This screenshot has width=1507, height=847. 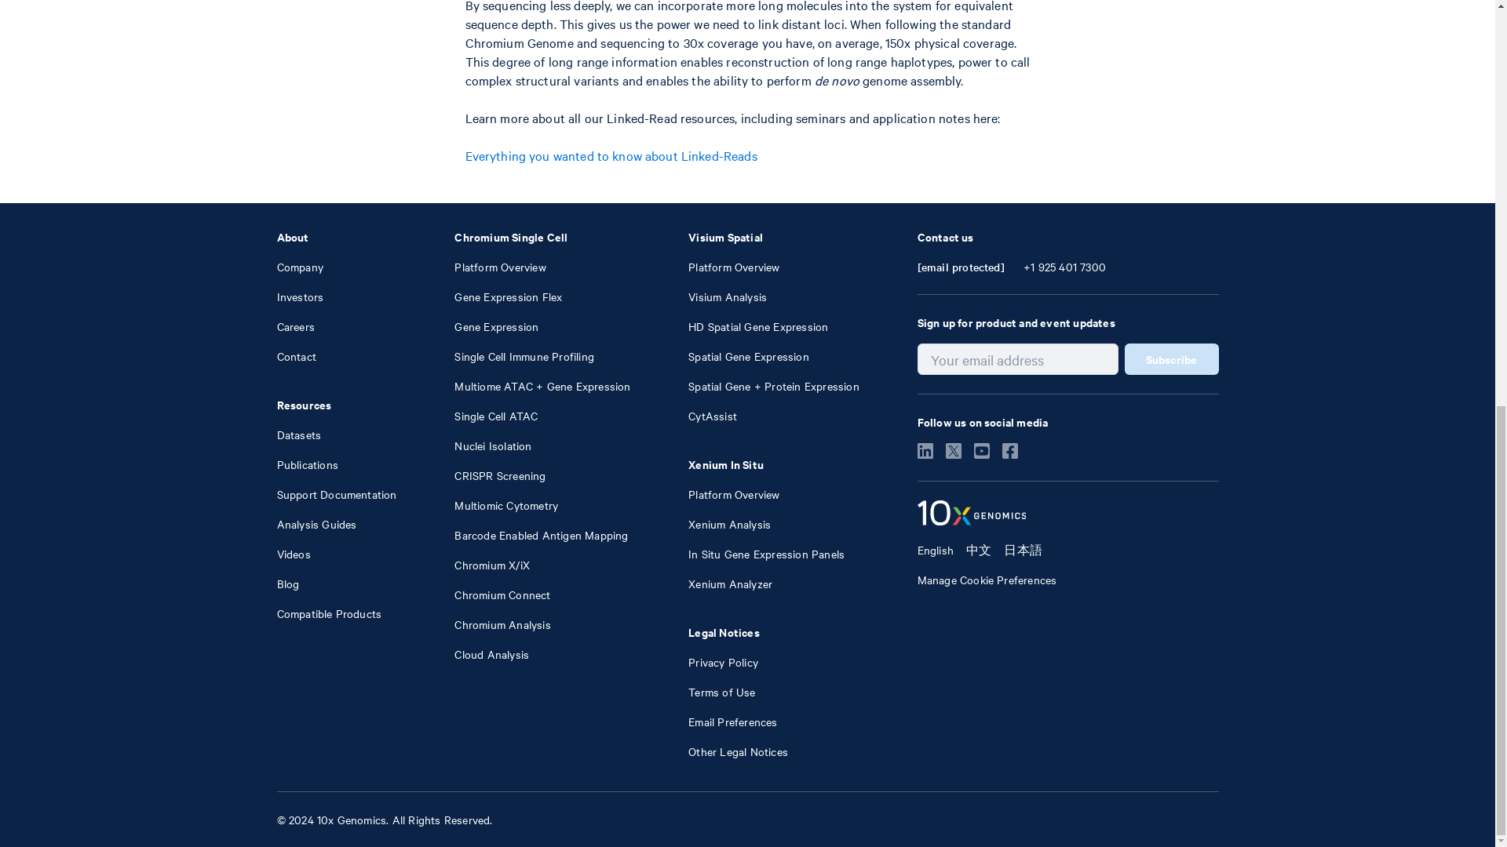 I want to click on Gene Expression, so click(x=496, y=326).